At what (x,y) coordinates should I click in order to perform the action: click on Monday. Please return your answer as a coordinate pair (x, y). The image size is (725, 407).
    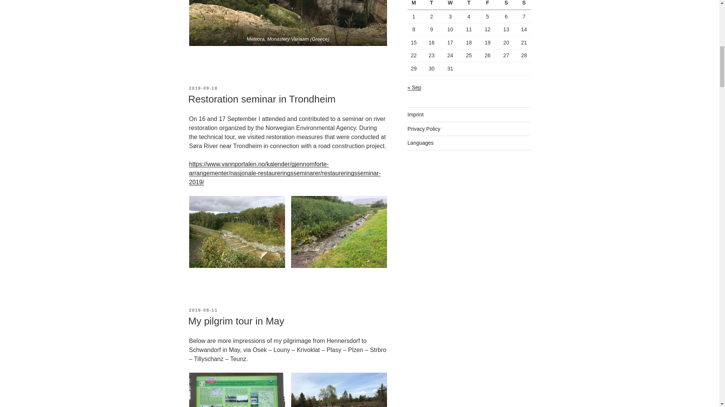
    Looking at the image, I should click on (415, 5).